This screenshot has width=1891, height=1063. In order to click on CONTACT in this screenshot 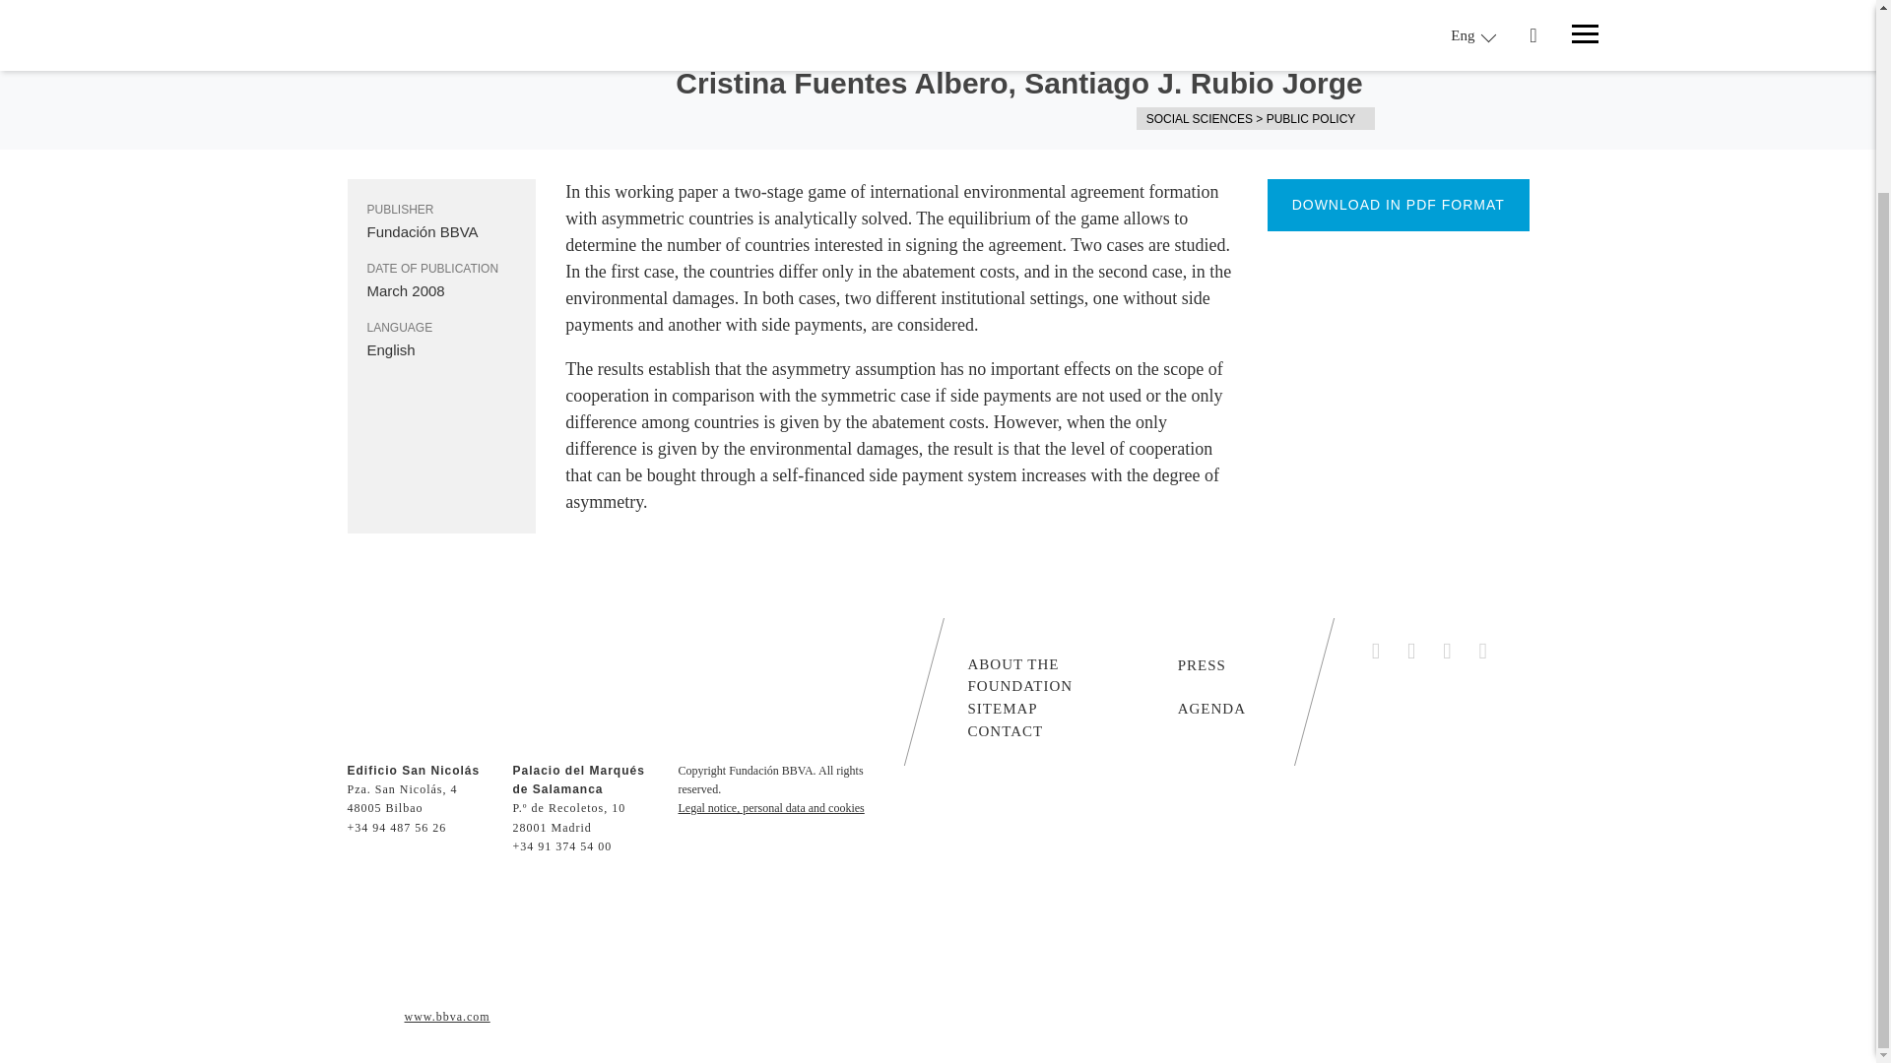, I will do `click(1005, 730)`.